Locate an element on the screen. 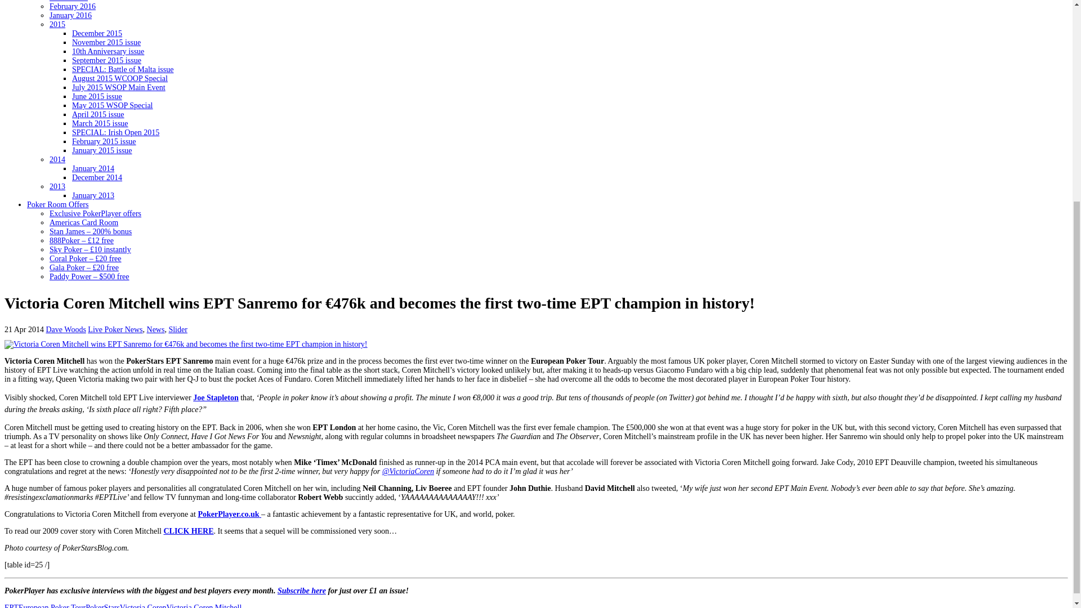 This screenshot has width=1081, height=608. September 2015 issue is located at coordinates (107, 60).